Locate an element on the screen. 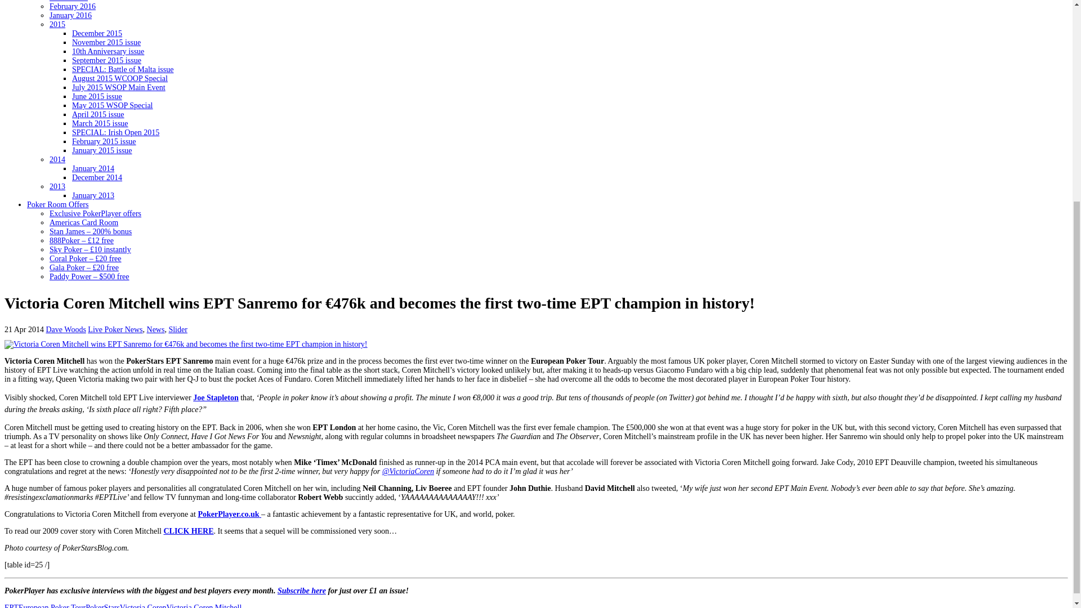 This screenshot has width=1081, height=608. September 2015 issue is located at coordinates (107, 60).